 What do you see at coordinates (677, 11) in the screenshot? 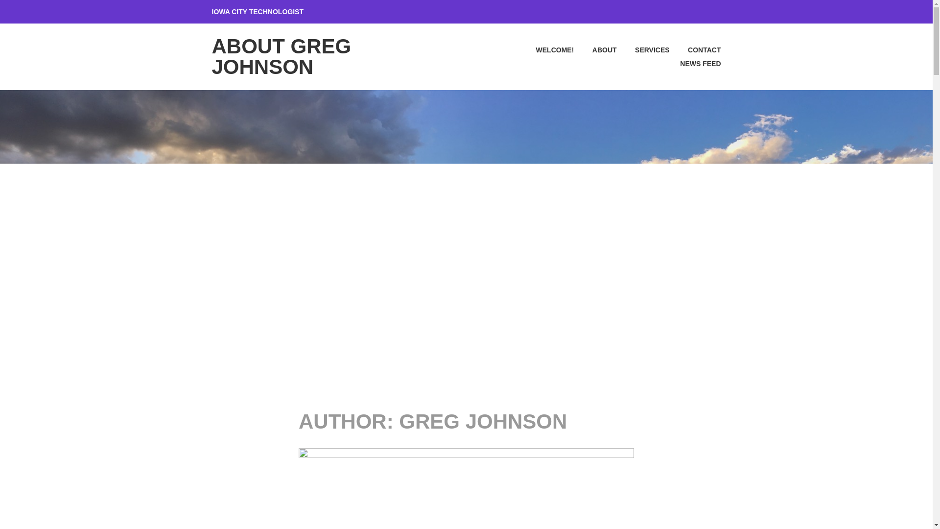
I see `TUMBLR` at bounding box center [677, 11].